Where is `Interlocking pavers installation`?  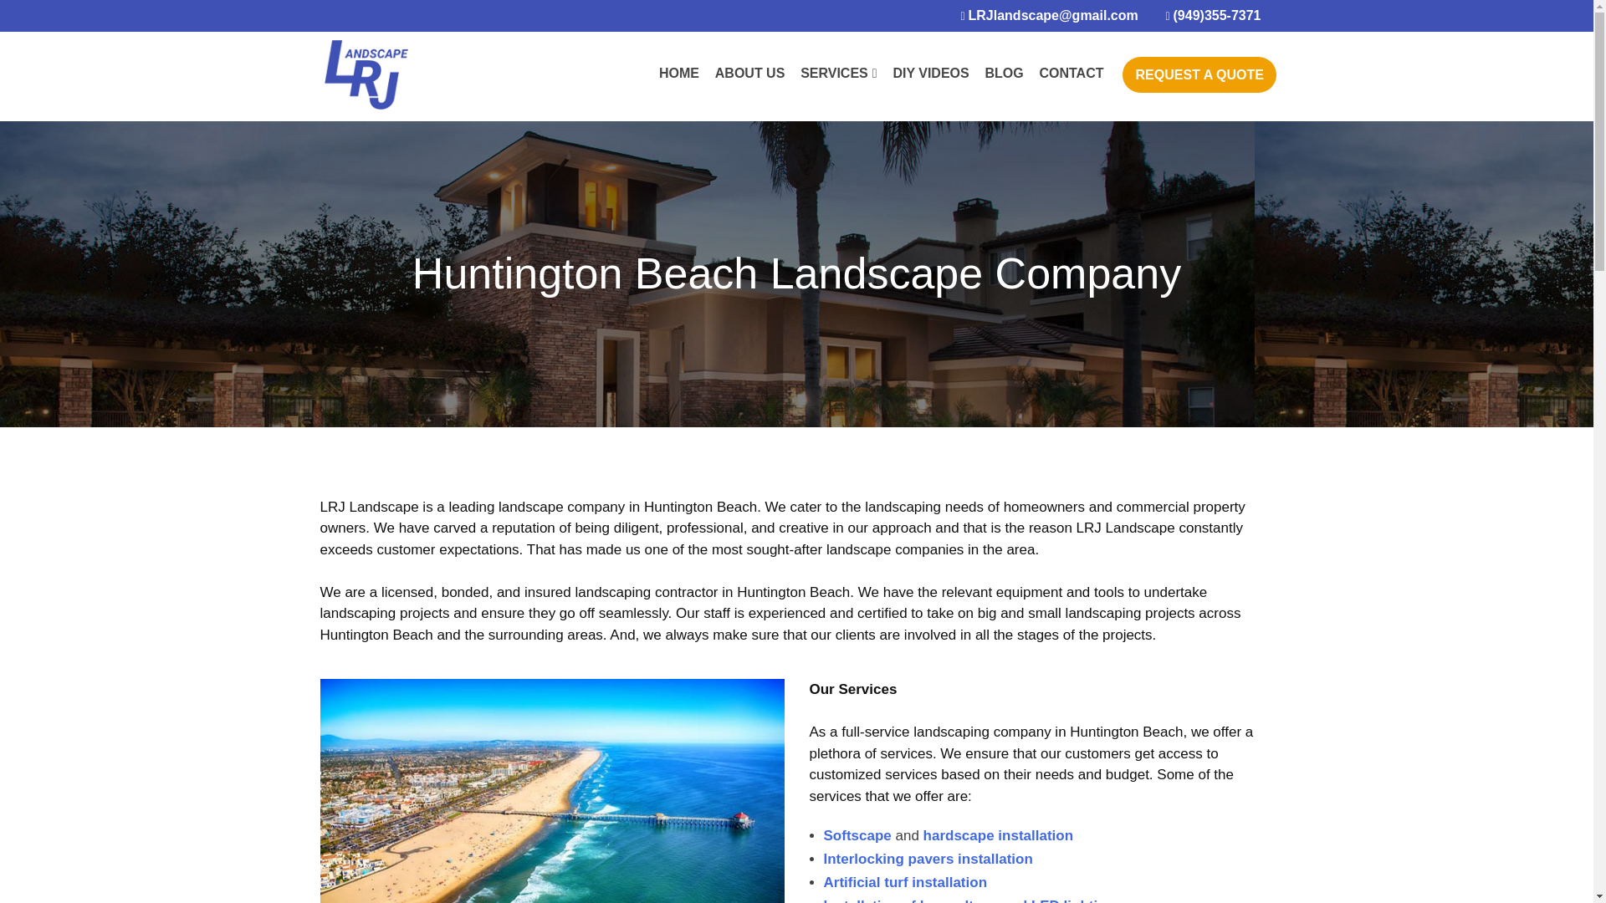 Interlocking pavers installation is located at coordinates (927, 859).